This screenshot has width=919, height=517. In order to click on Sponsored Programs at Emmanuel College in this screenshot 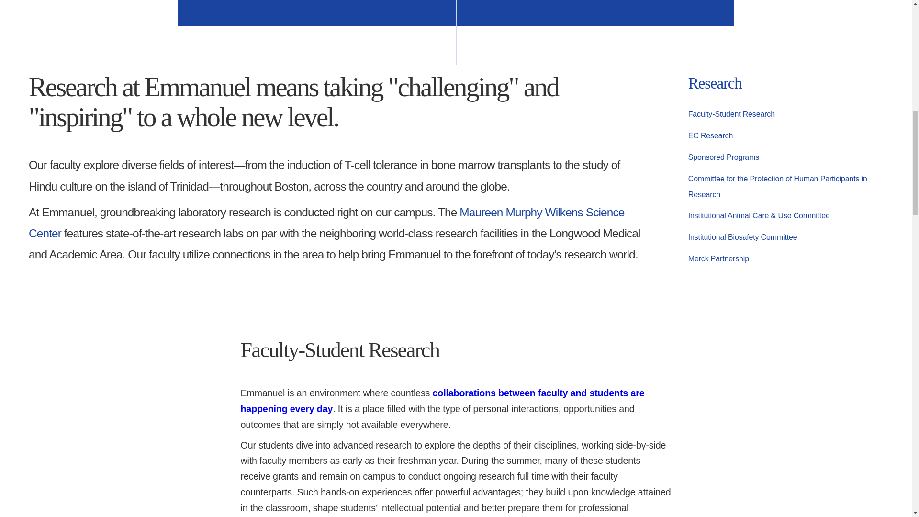, I will do `click(724, 155)`.